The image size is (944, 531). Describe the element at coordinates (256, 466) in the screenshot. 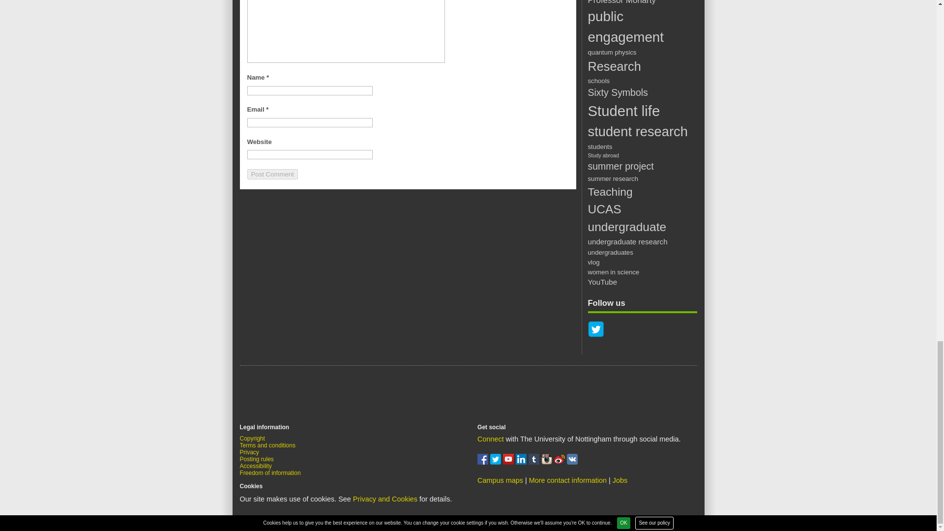

I see `Accessibility` at that location.